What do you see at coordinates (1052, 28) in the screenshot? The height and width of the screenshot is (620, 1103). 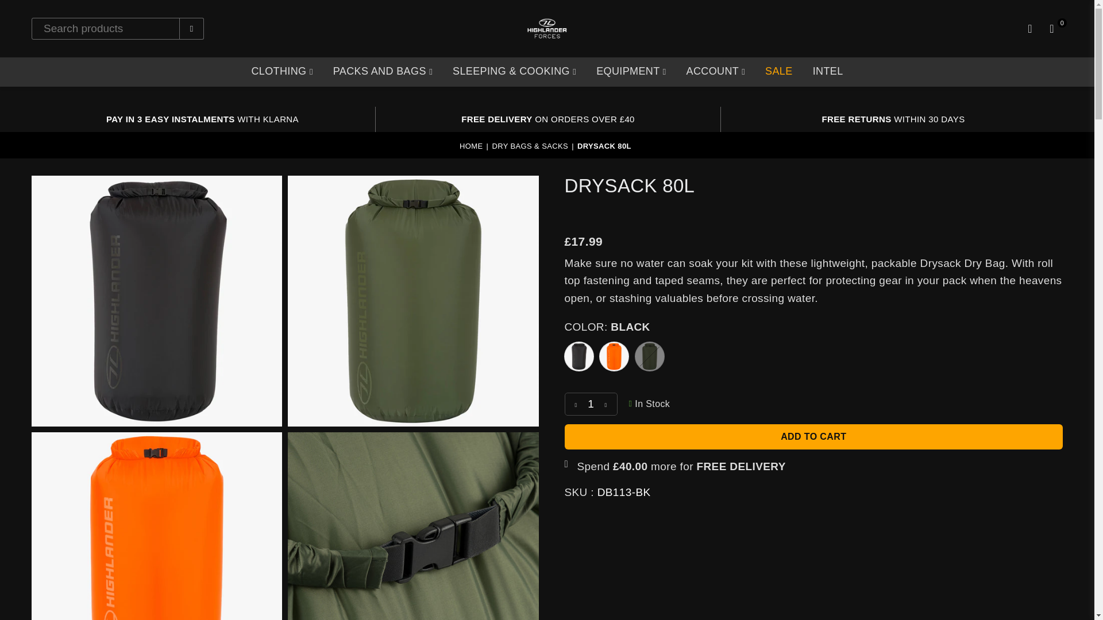 I see `CART` at bounding box center [1052, 28].